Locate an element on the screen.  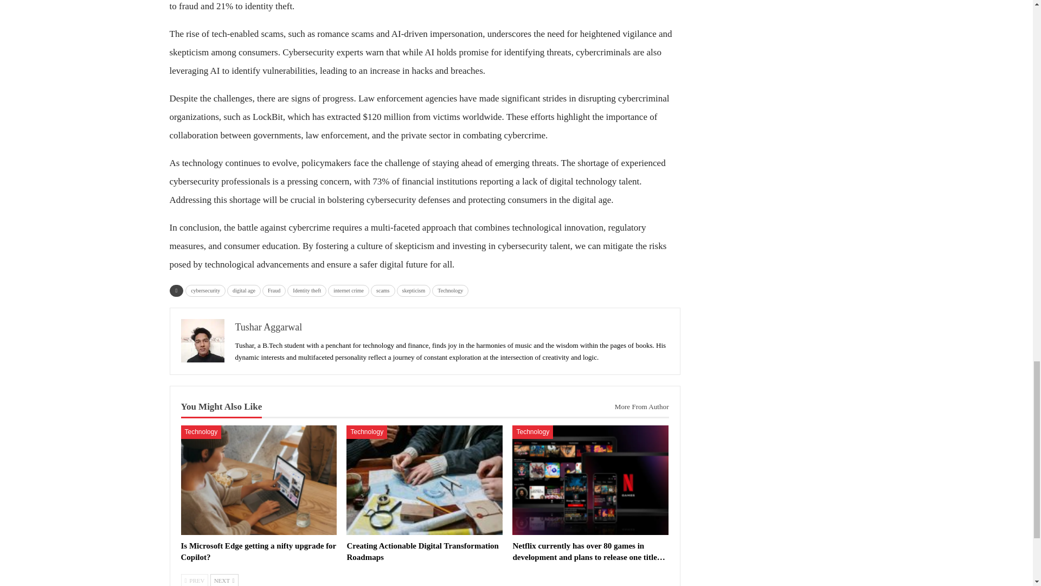
Creating Actionable Digital Transformation Roadmaps is located at coordinates (422, 551).